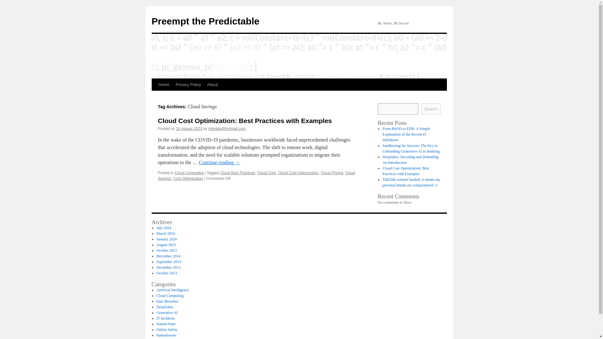 Image resolution: width=603 pixels, height=339 pixels. I want to click on Online Safety, so click(166, 330).